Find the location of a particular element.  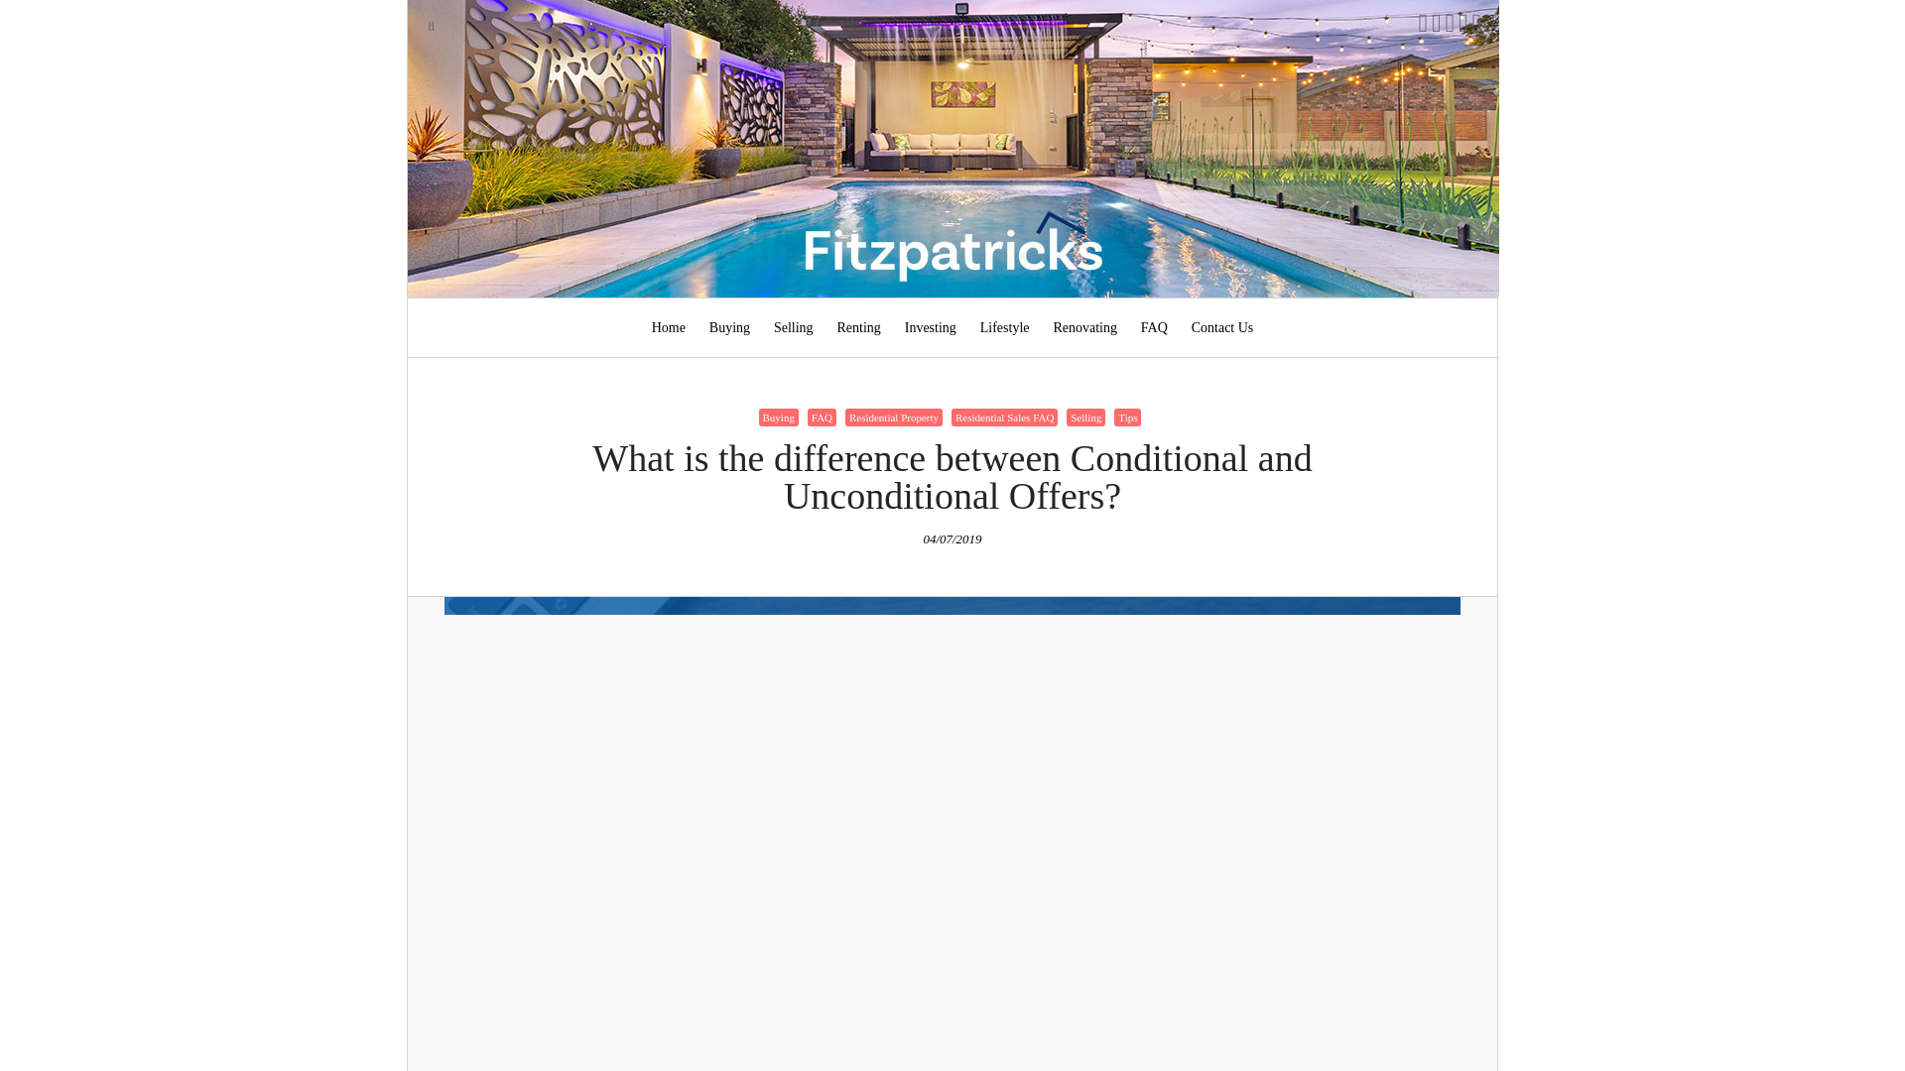

Lifestyle is located at coordinates (1004, 327).